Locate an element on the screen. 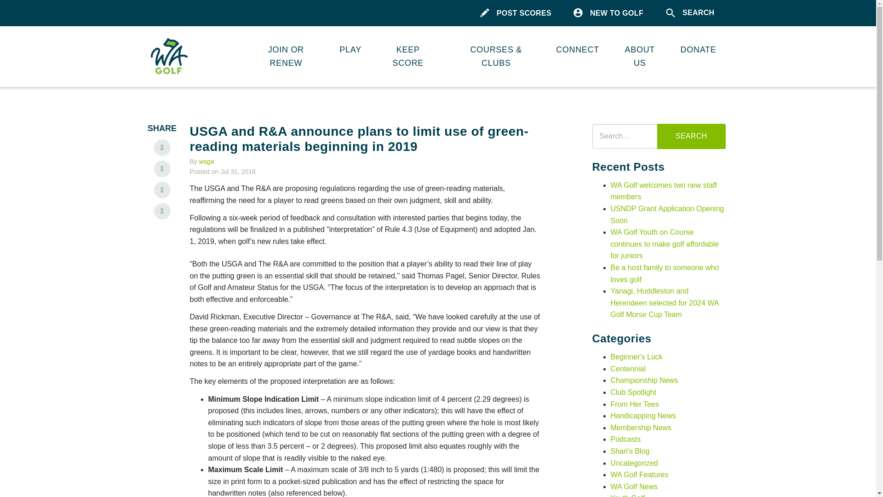 The width and height of the screenshot is (883, 497). JOIN OR RENEW is located at coordinates (286, 57).